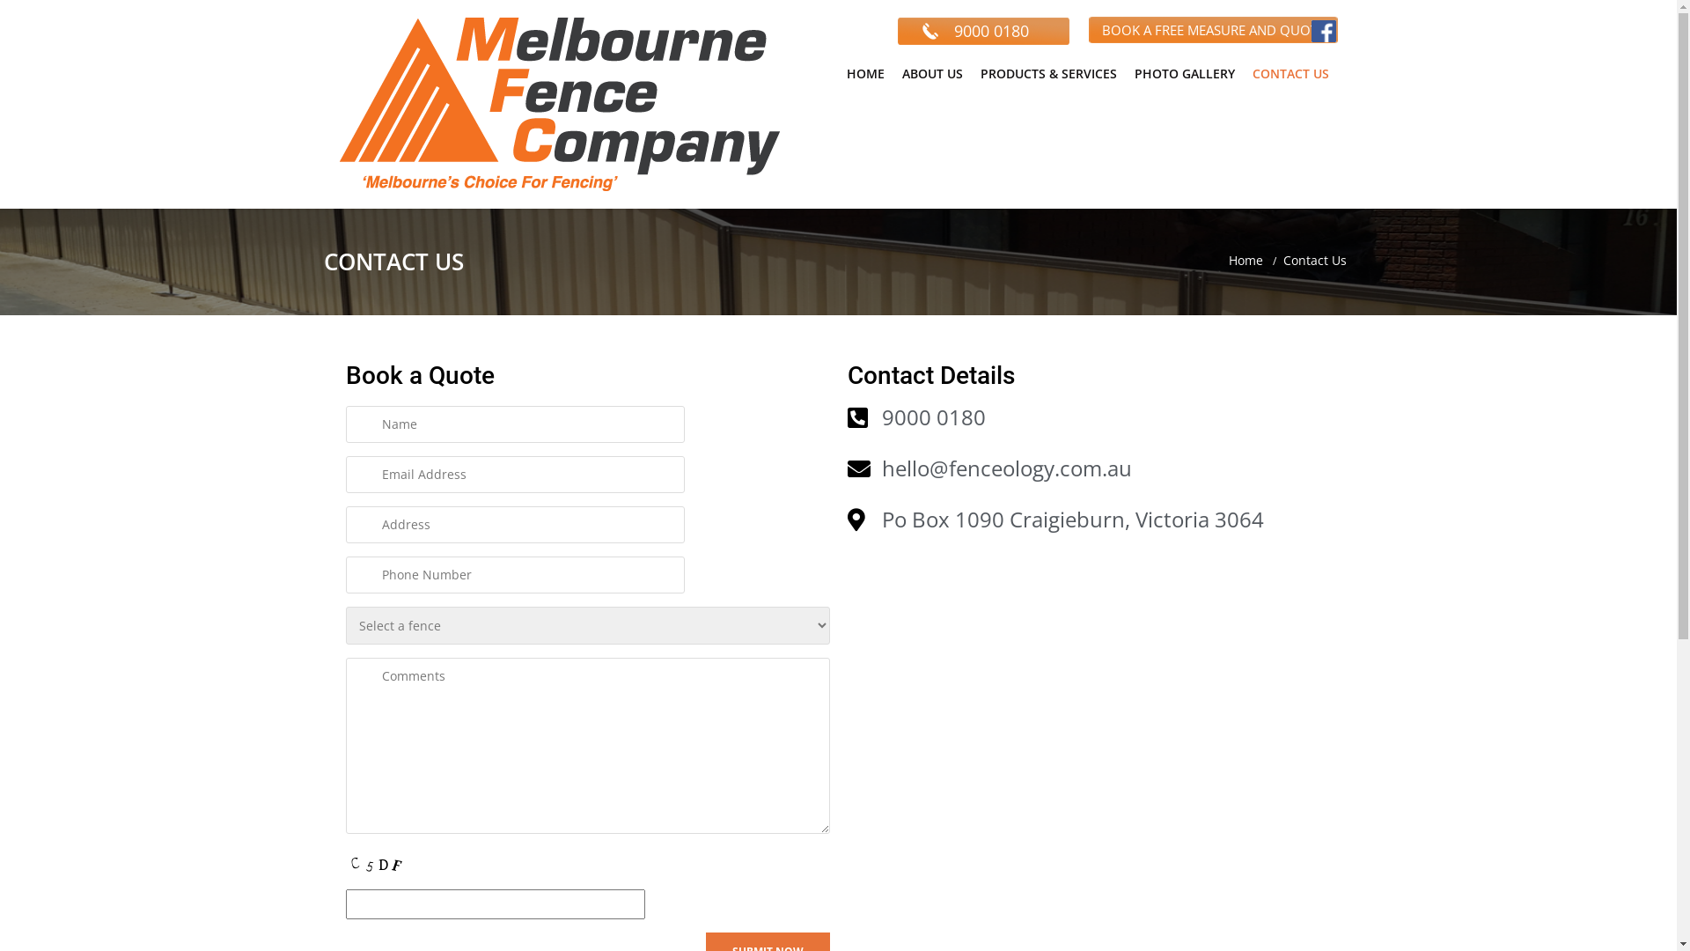 The image size is (1690, 951). I want to click on Facebook, so click(1324, 39).